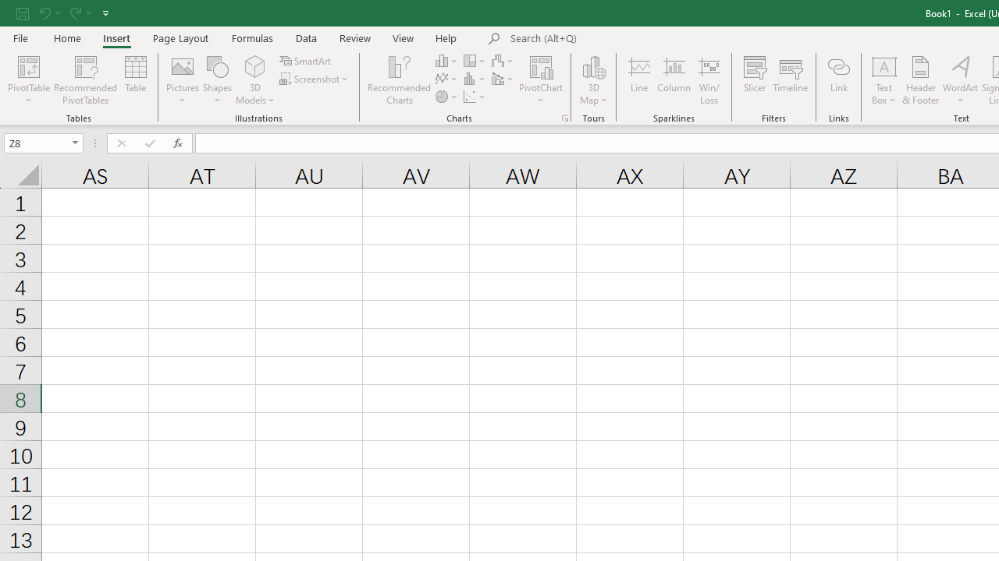 This screenshot has height=561, width=999. I want to click on Recommended PivotTables, so click(86, 79).